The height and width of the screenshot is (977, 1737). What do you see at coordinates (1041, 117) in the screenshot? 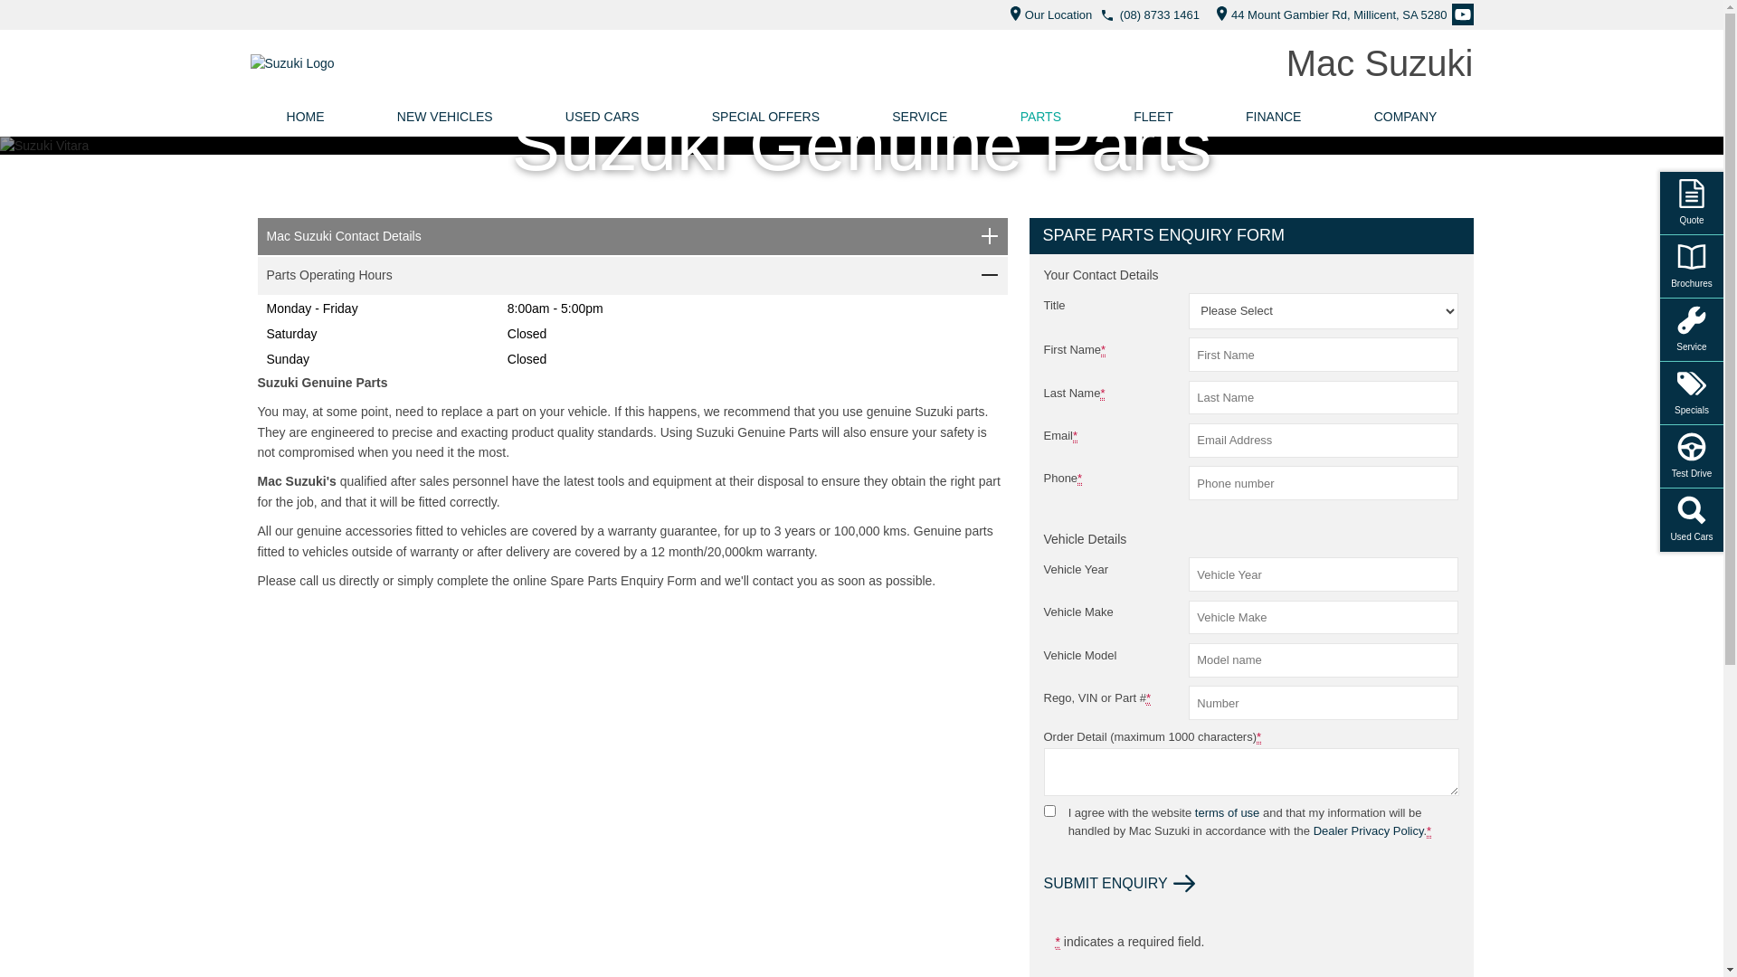
I see `PARTS` at bounding box center [1041, 117].